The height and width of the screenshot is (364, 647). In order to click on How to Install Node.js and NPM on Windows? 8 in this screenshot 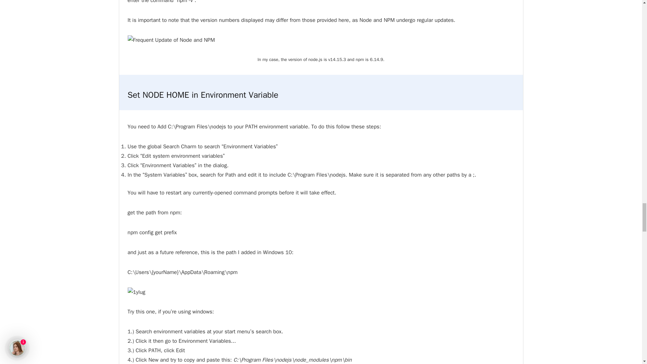, I will do `click(171, 40)`.